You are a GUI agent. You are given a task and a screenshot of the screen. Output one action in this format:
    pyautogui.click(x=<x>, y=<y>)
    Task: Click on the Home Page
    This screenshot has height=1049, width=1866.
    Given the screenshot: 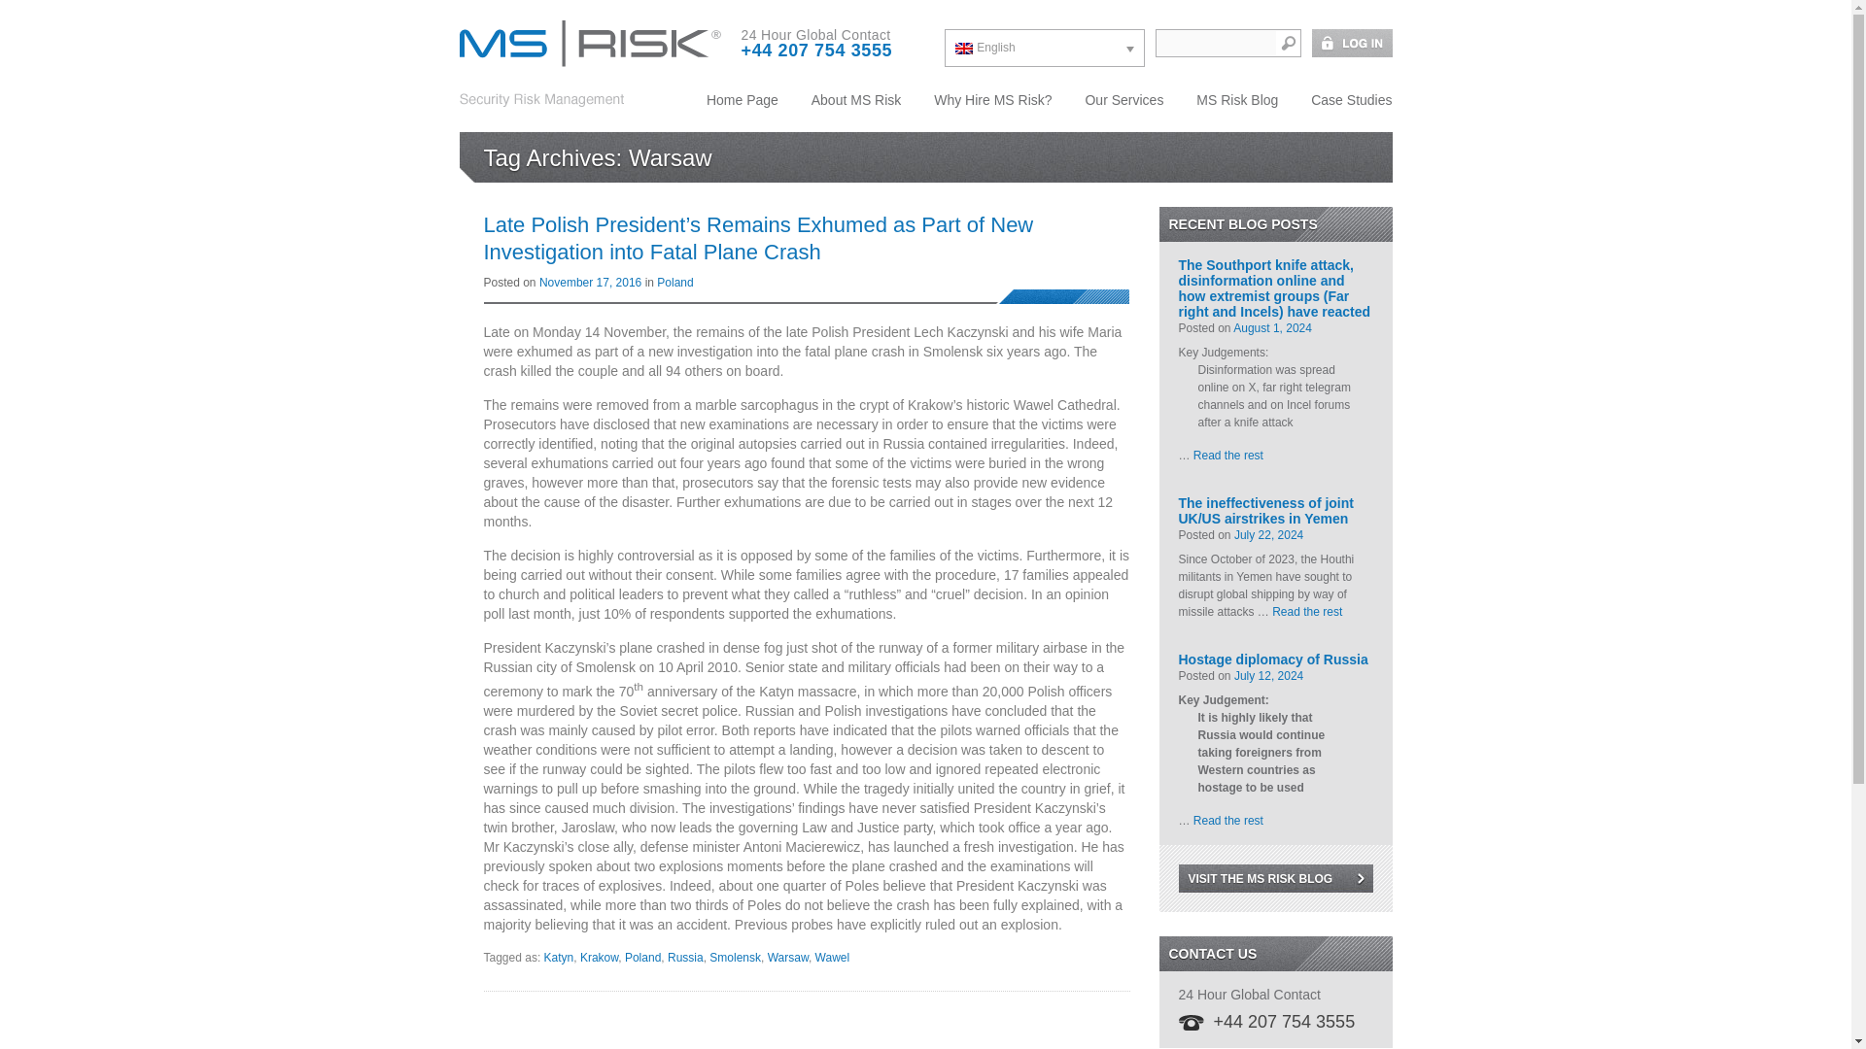 What is the action you would take?
    pyautogui.click(x=743, y=99)
    